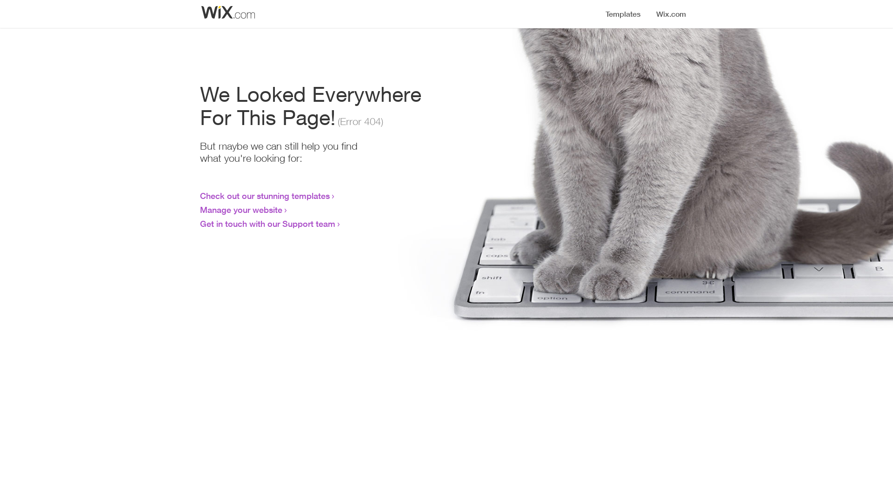 The image size is (893, 502). I want to click on Manage your website, so click(241, 210).